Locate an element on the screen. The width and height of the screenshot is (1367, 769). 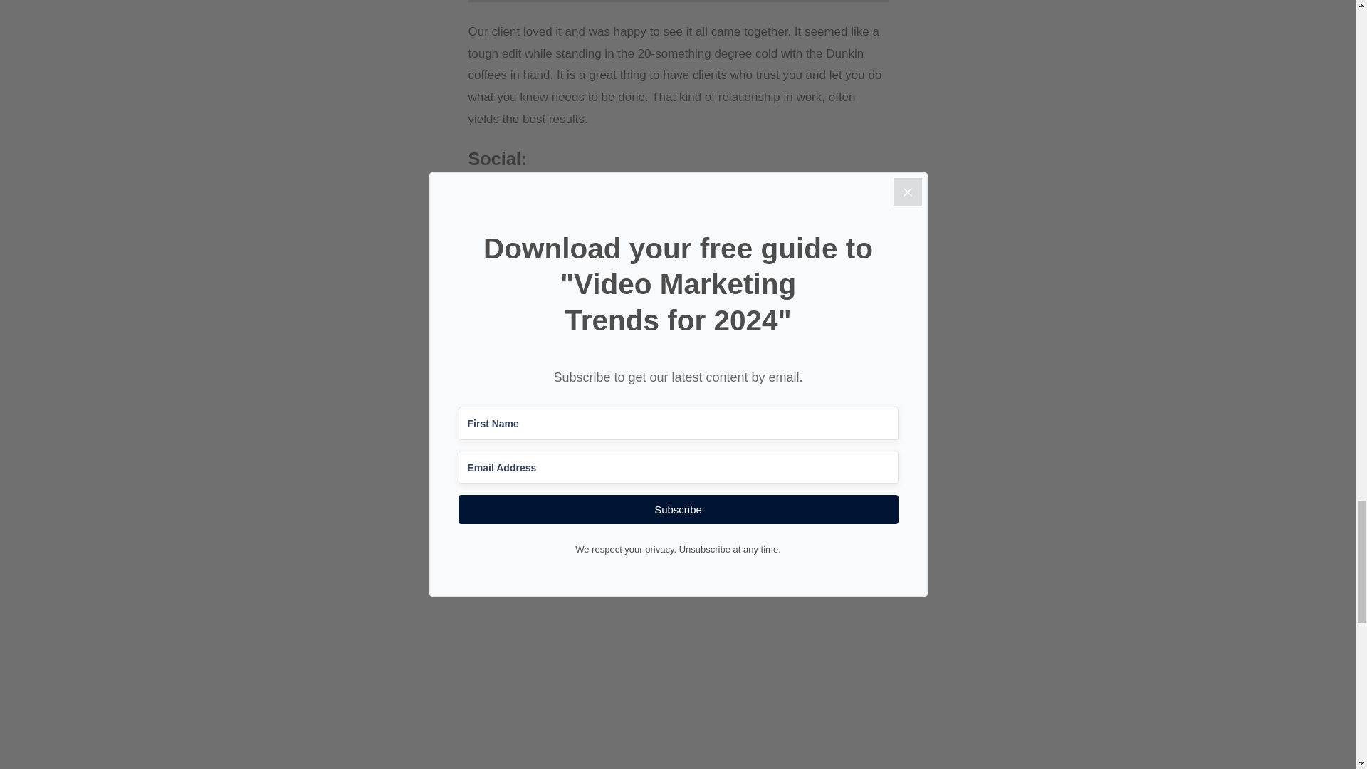
"Stuck in Traffic?" BHSF Can Help is located at coordinates (679, 655).